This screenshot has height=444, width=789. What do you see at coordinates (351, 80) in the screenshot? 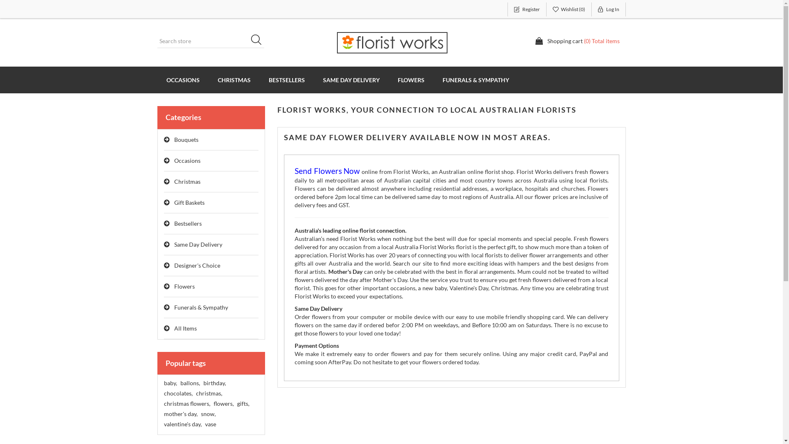
I see `SAME DAY DELIVERY` at bounding box center [351, 80].